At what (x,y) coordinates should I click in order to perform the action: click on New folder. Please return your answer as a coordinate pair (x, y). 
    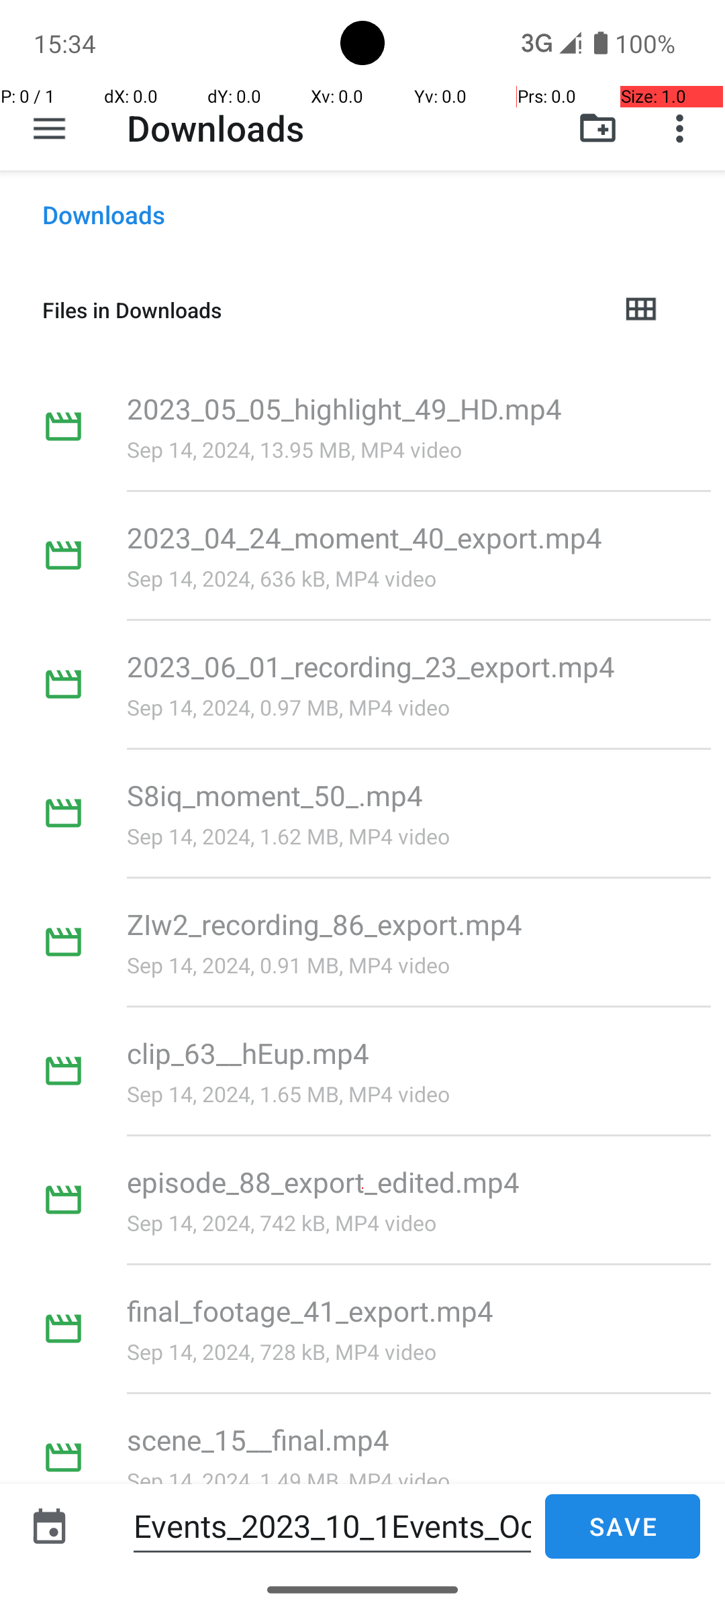
    Looking at the image, I should click on (597, 128).